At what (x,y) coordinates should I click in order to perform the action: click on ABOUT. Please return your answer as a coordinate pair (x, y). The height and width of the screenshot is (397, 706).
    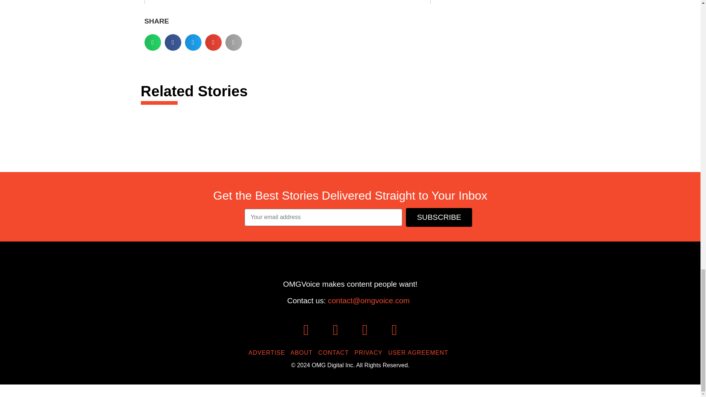
    Looking at the image, I should click on (303, 353).